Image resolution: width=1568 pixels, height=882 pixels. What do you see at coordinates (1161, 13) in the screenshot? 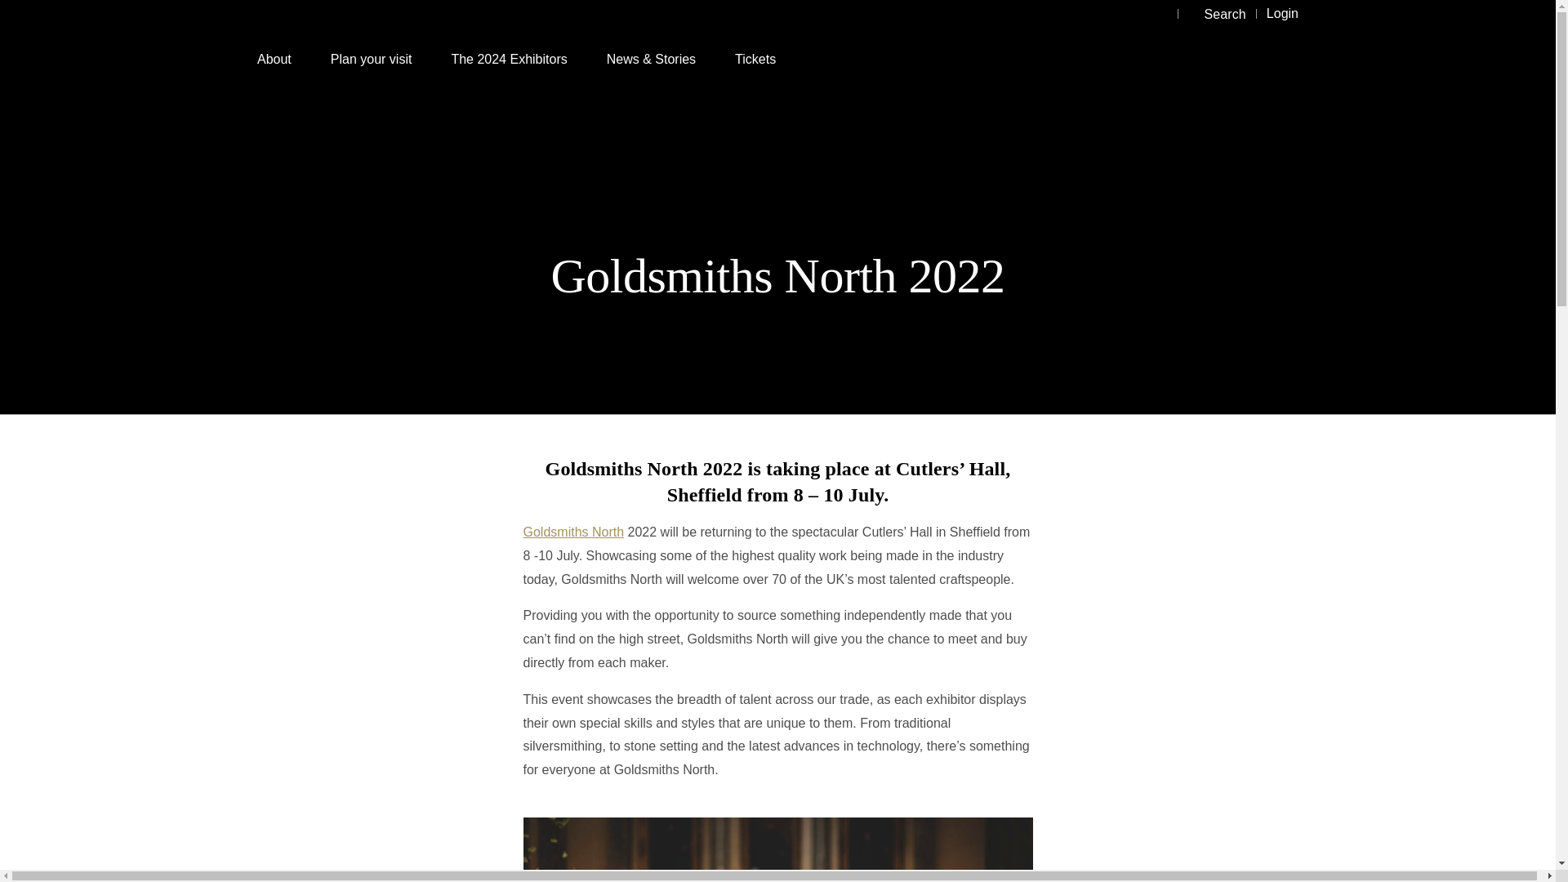
I see `Visit our Instagram profile` at bounding box center [1161, 13].